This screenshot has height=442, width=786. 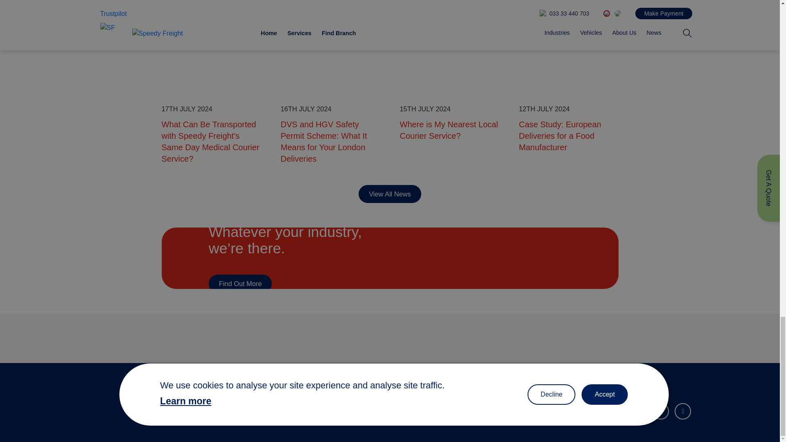 I want to click on x-twitter, so click(x=617, y=411).